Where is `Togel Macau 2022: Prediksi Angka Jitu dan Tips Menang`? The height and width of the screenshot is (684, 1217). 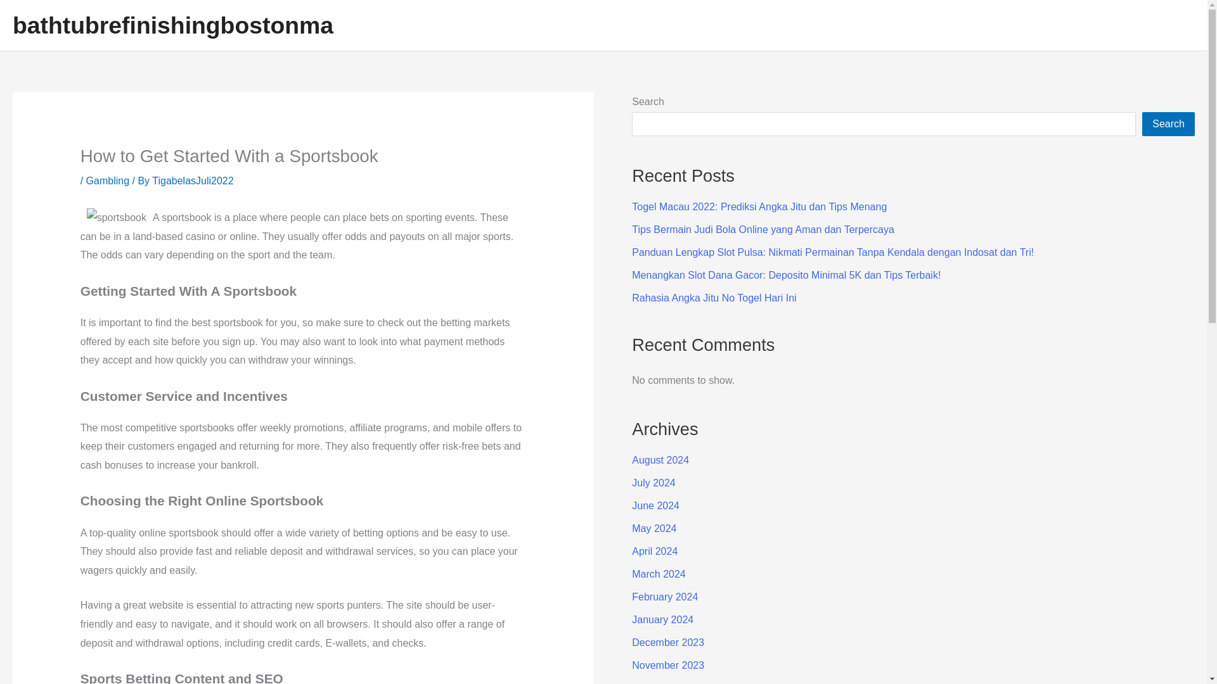 Togel Macau 2022: Prediksi Angka Jitu dan Tips Menang is located at coordinates (759, 206).